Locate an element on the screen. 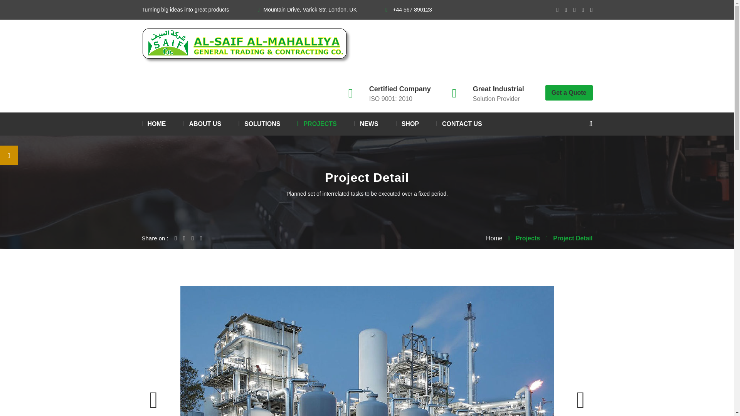 The height and width of the screenshot is (416, 740). HOME is located at coordinates (154, 124).